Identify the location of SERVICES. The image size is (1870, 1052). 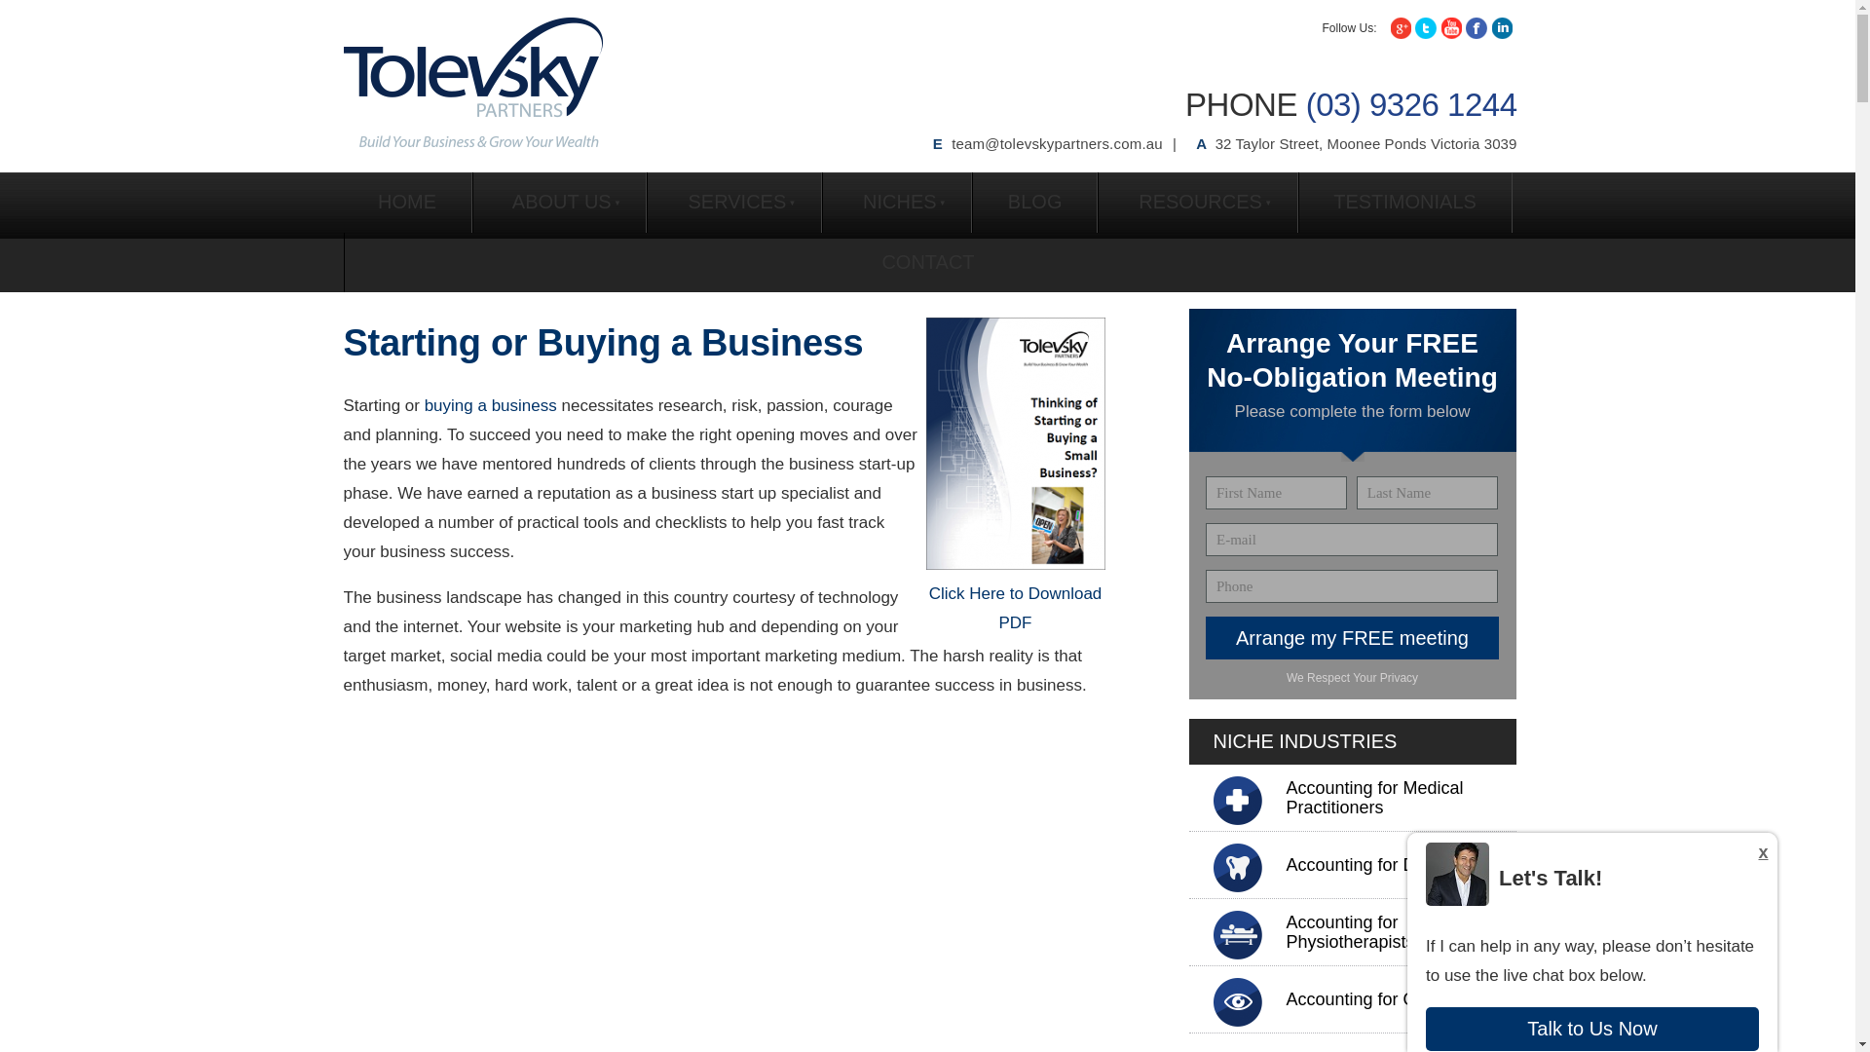
(733, 203).